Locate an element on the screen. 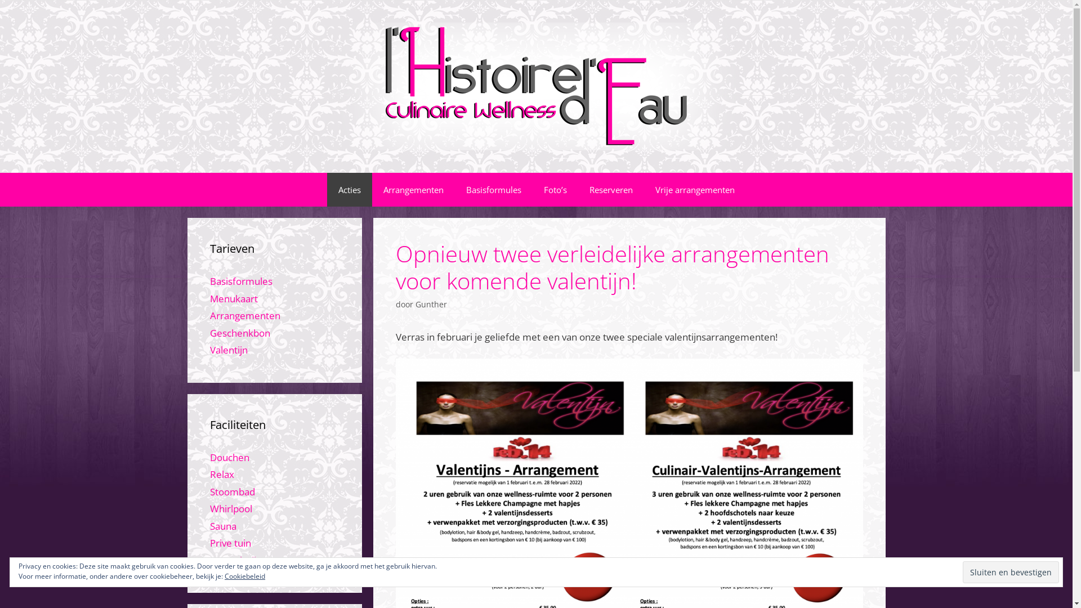  Arrangementen is located at coordinates (244, 315).